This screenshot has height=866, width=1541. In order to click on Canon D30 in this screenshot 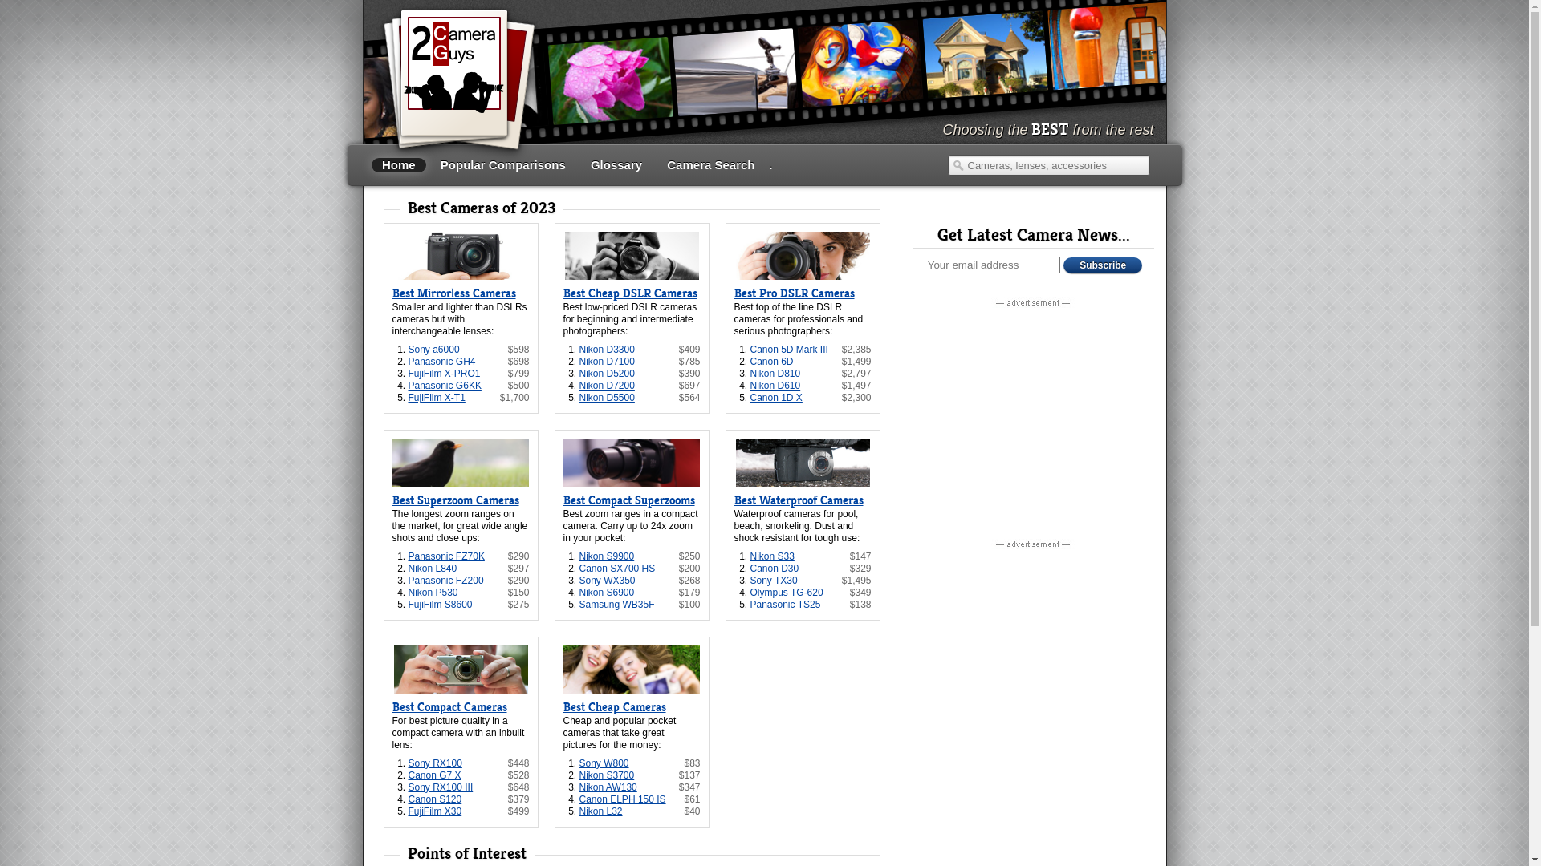, I will do `click(774, 569)`.